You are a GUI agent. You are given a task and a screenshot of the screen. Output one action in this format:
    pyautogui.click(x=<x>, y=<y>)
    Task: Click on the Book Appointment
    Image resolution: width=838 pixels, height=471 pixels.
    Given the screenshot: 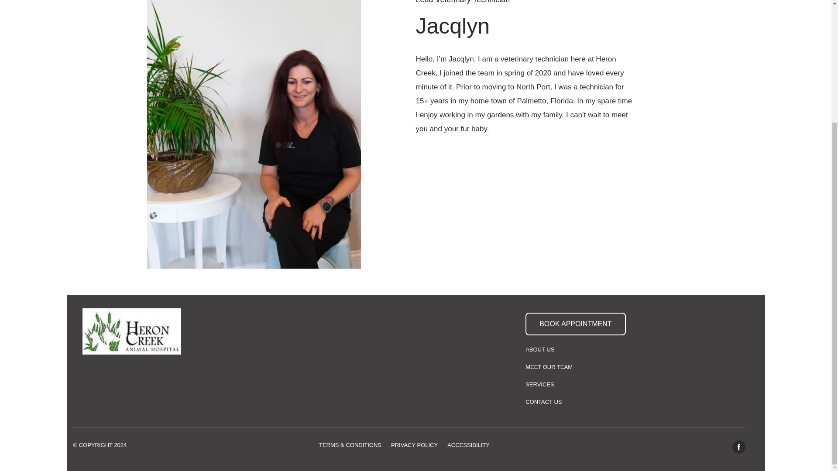 What is the action you would take?
    pyautogui.click(x=575, y=324)
    